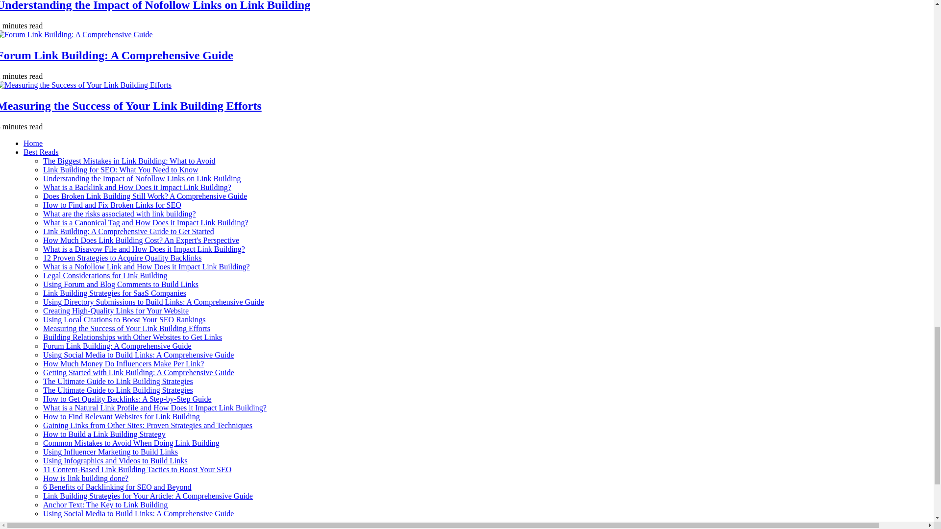  Describe the element at coordinates (129, 161) in the screenshot. I see `The Biggest Mistakes in Link Building: What to Avoid` at that location.